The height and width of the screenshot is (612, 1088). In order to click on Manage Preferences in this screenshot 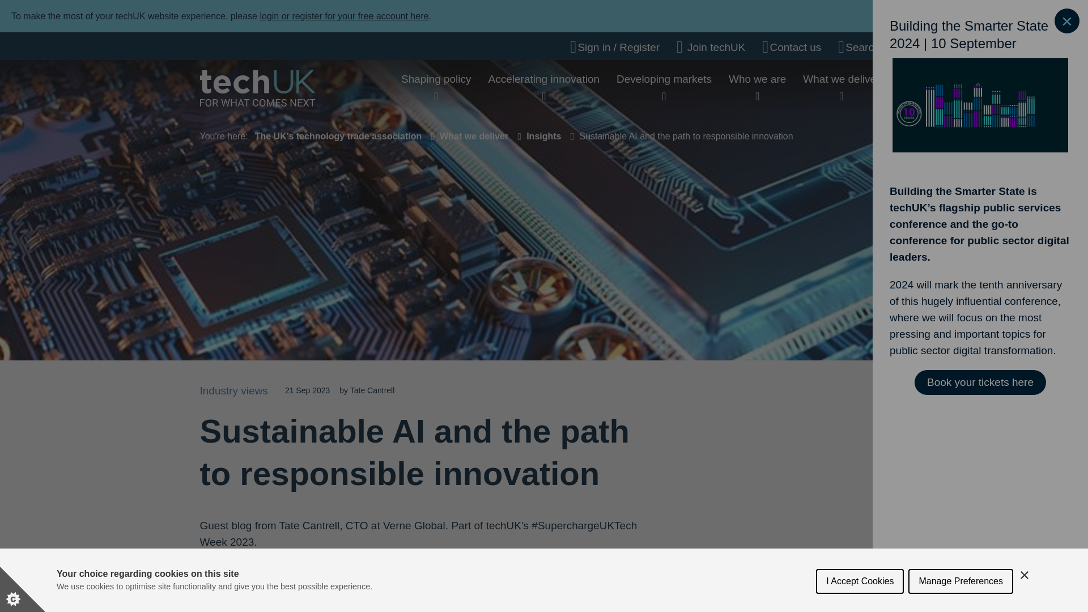, I will do `click(960, 606)`.